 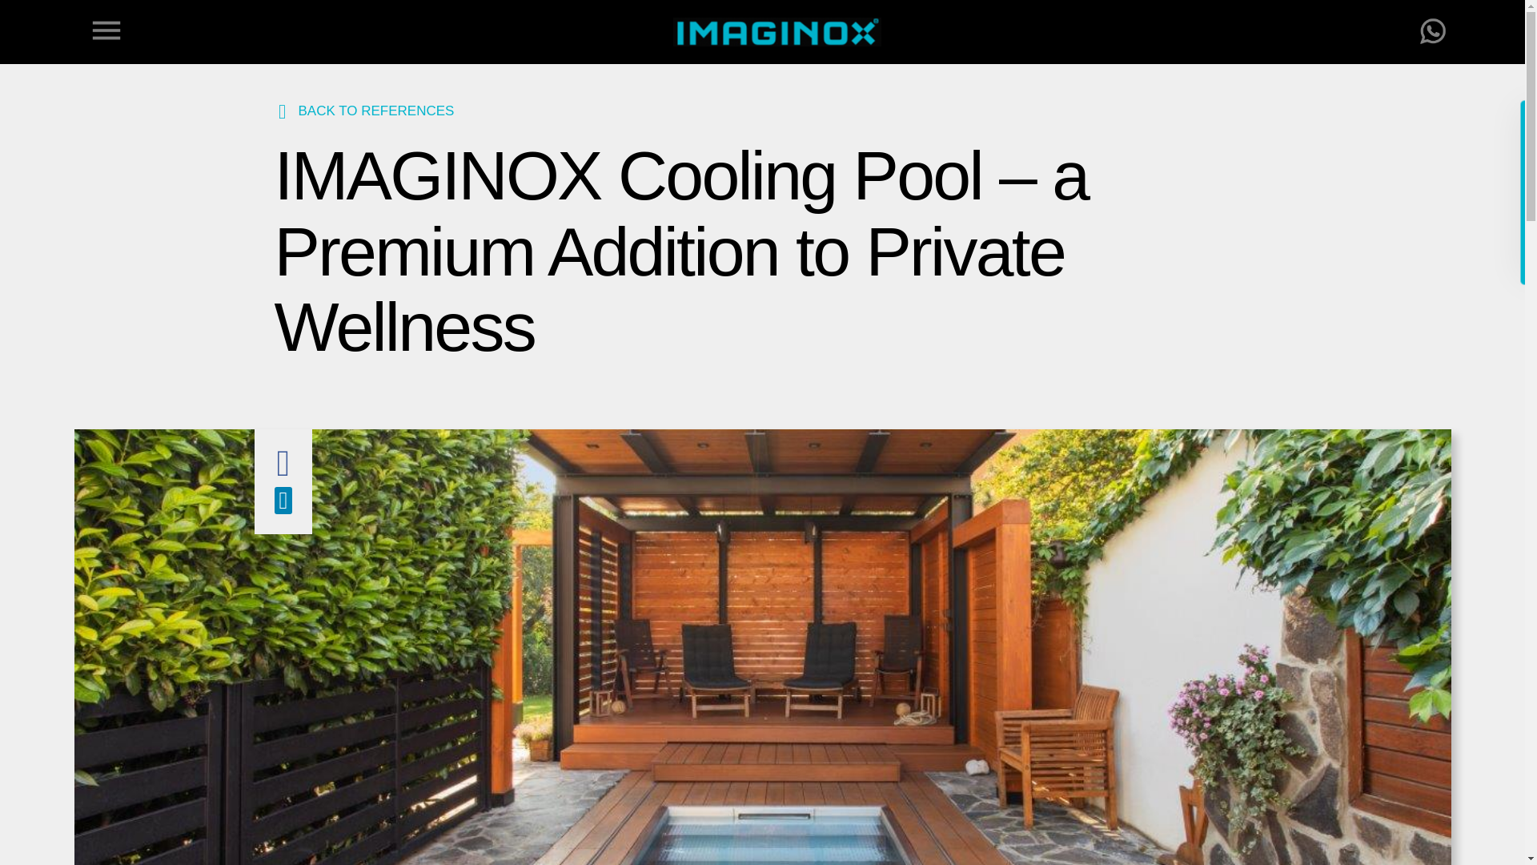 I want to click on BACK TO REFERENCES, so click(x=363, y=111).